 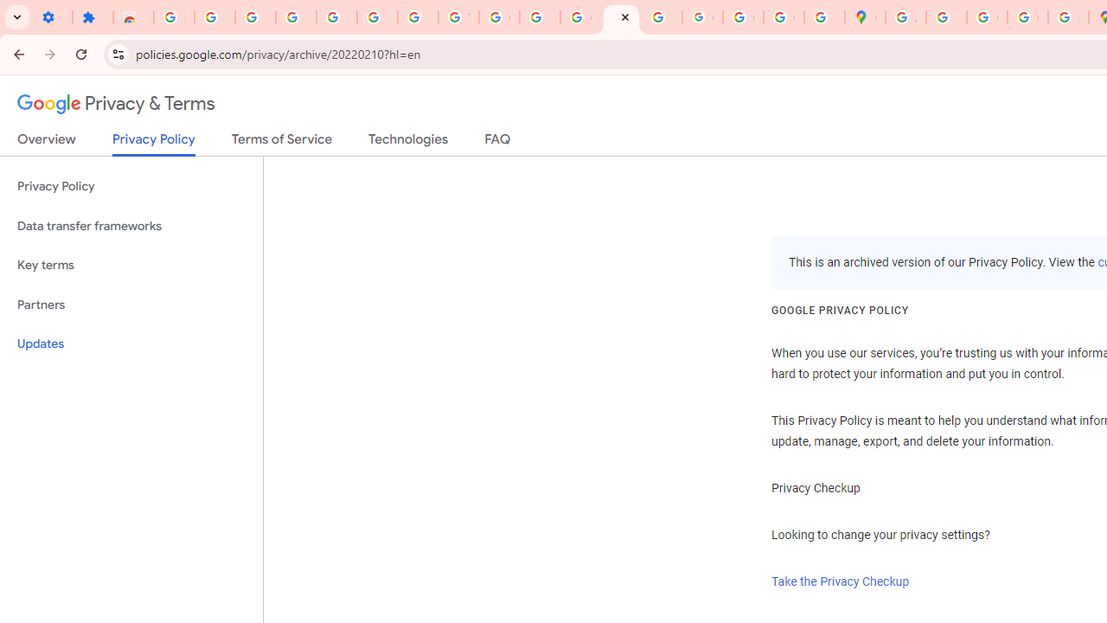 I want to click on Extensions, so click(x=93, y=17).